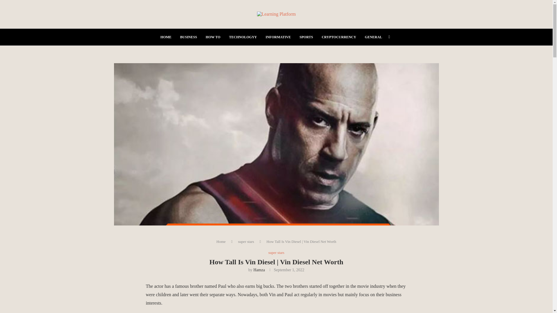 This screenshot has height=313, width=557. Describe the element at coordinates (221, 242) in the screenshot. I see `Home` at that location.